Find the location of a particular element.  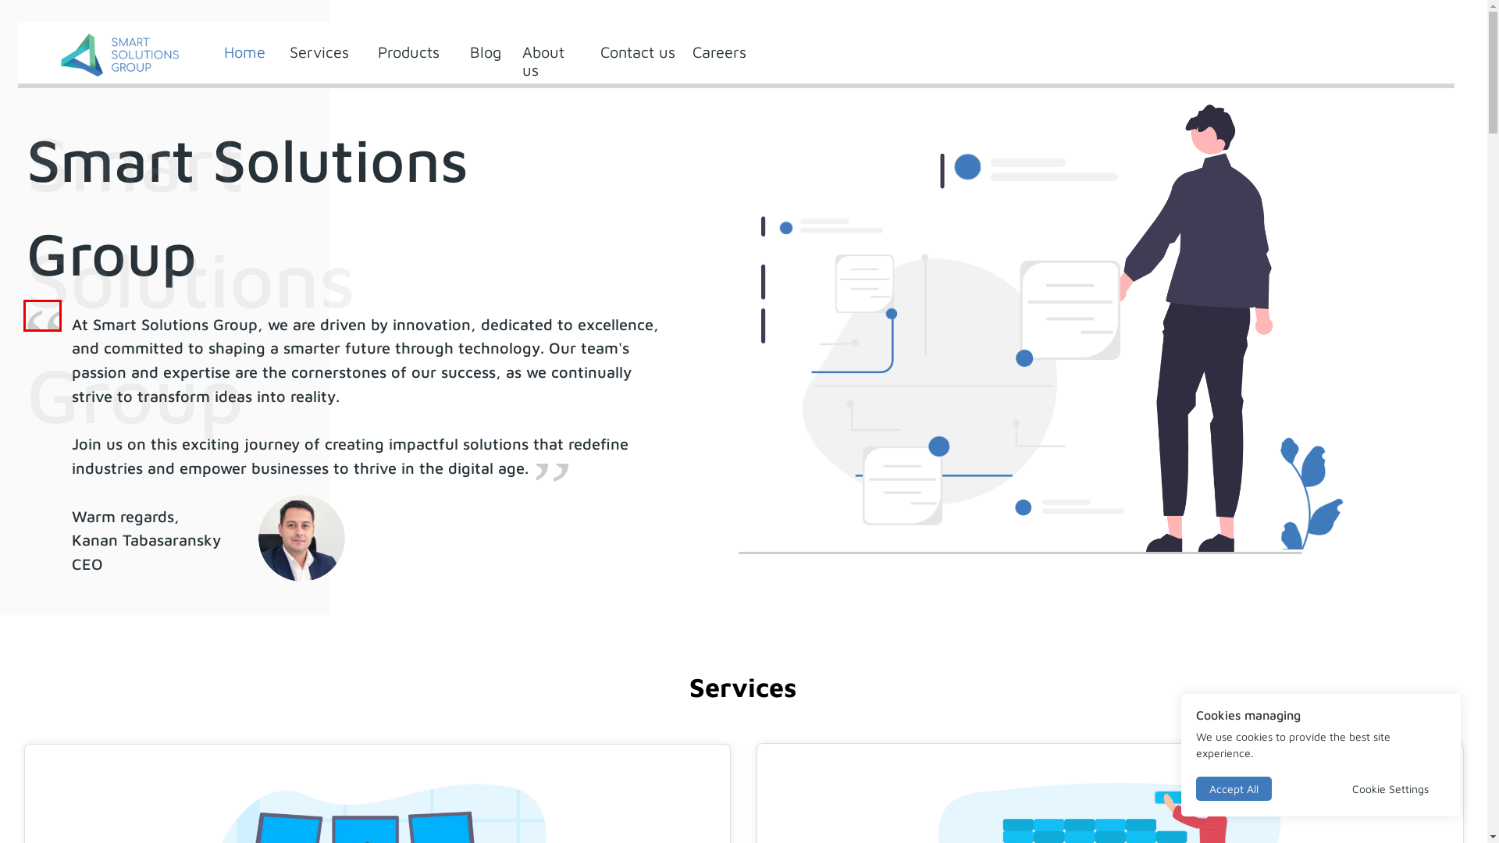

Products is located at coordinates (409, 52).